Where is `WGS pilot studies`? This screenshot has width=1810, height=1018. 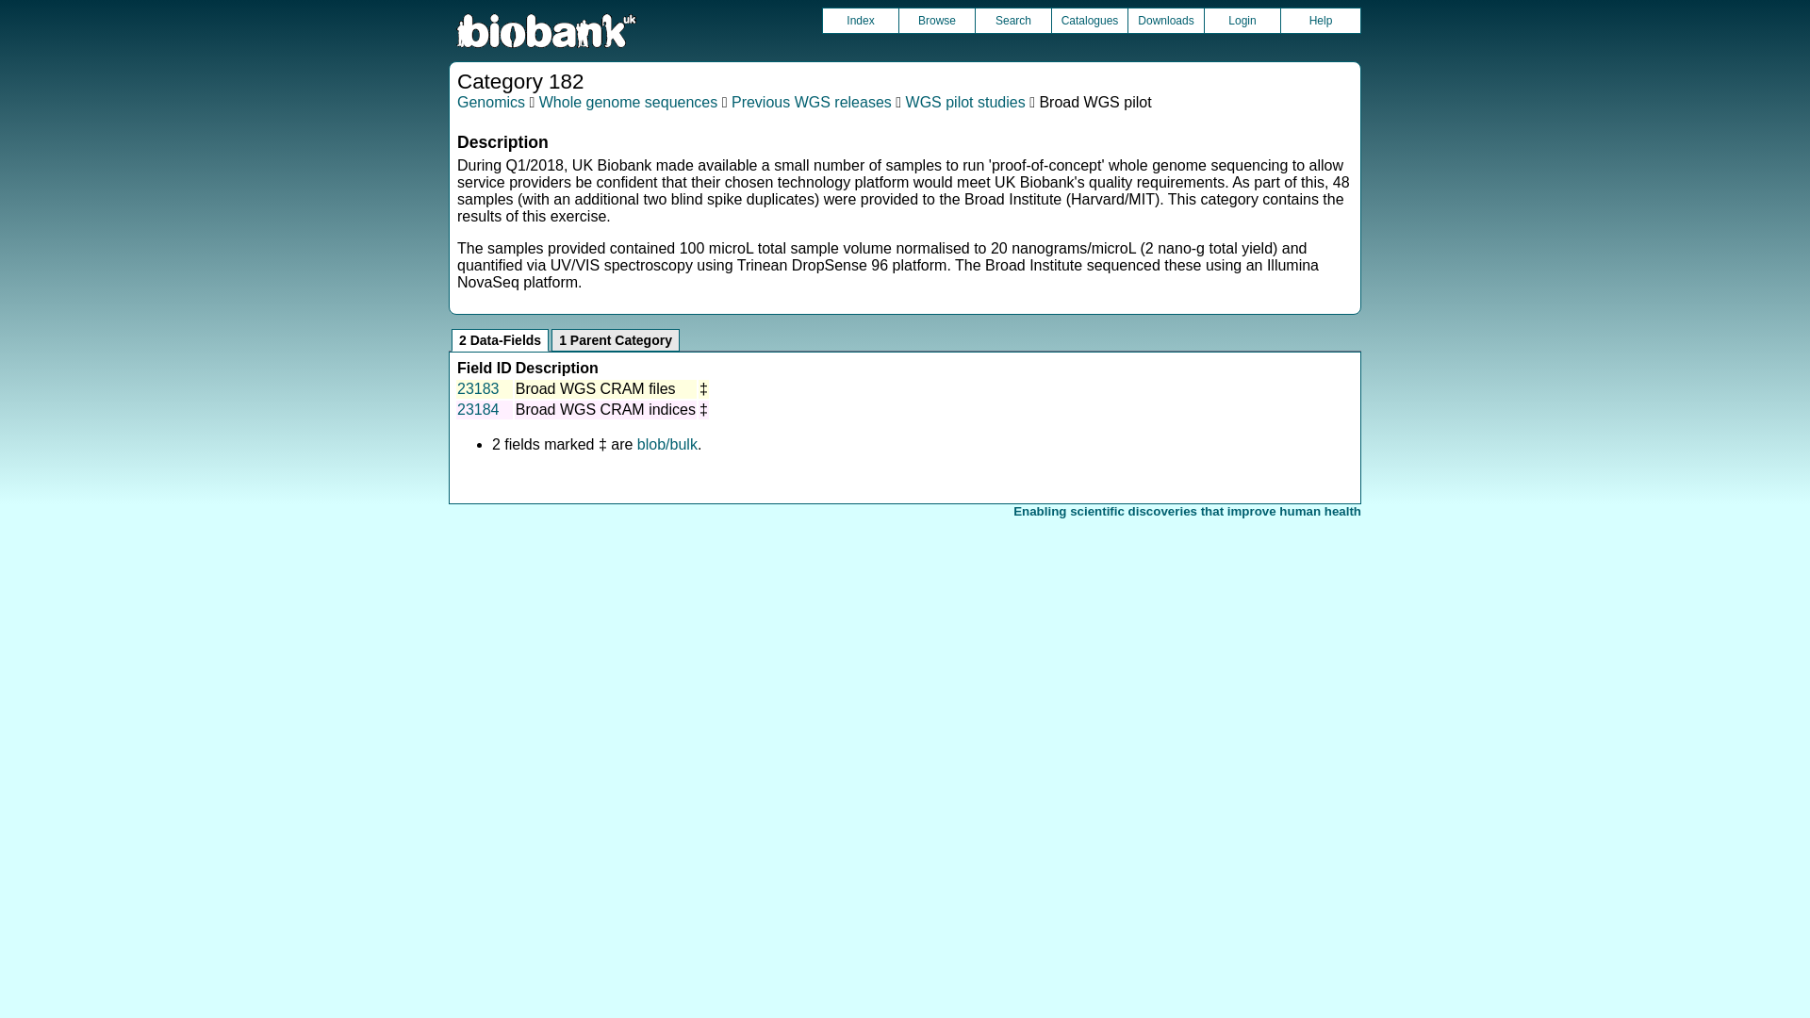 WGS pilot studies is located at coordinates (965, 102).